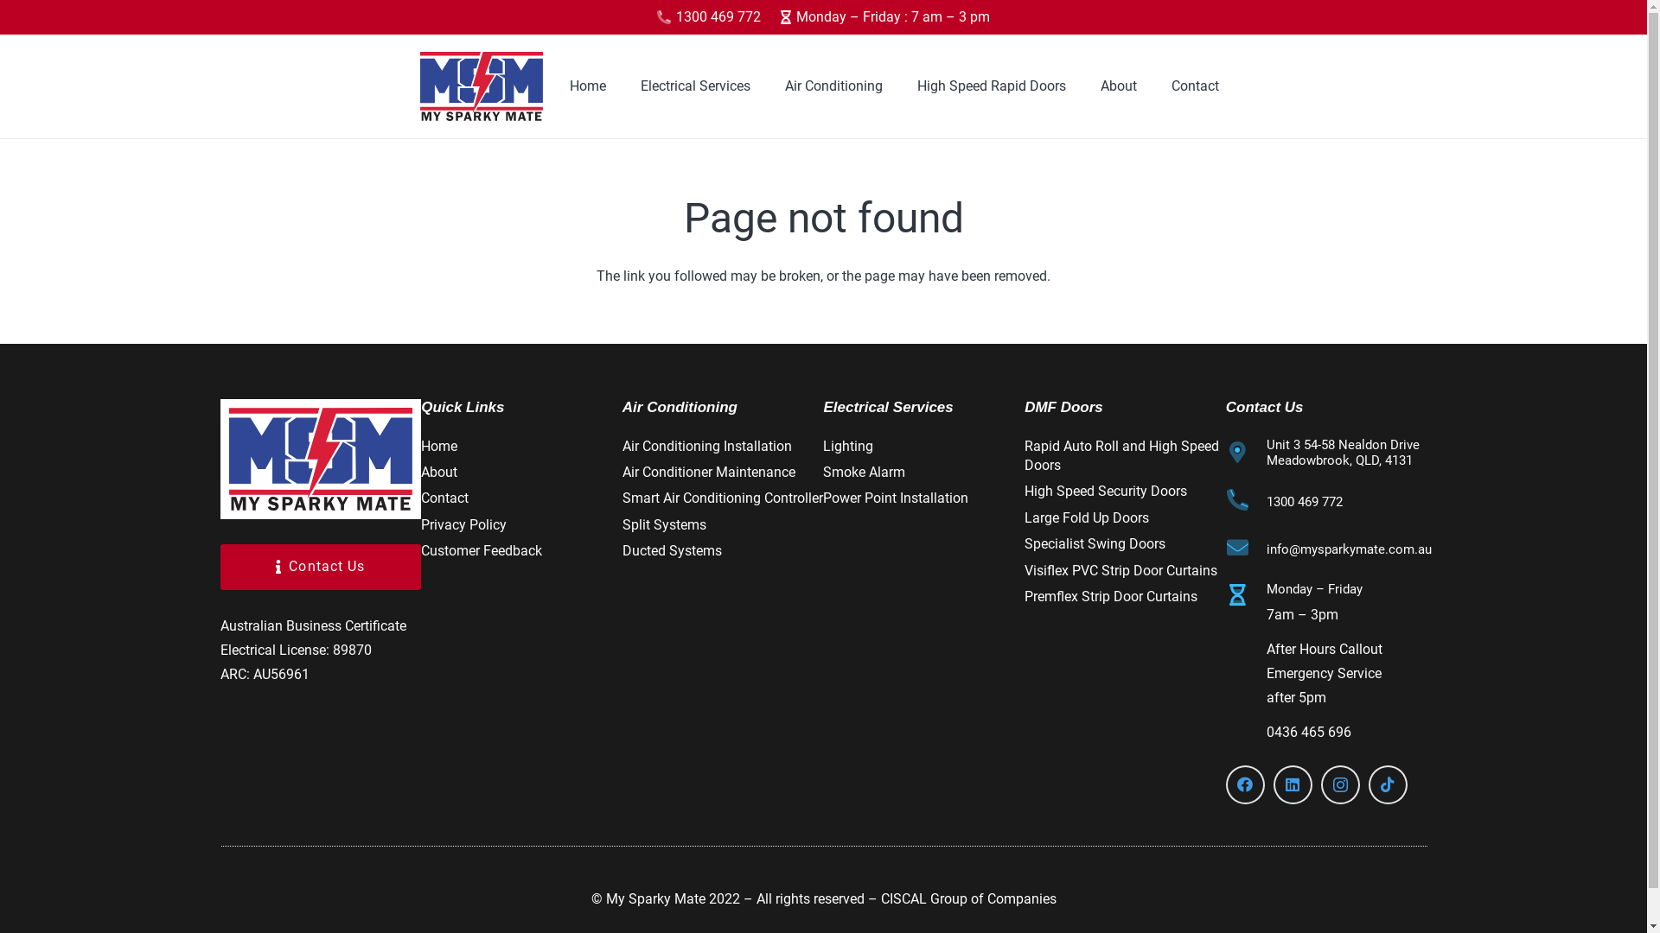 Image resolution: width=1660 pixels, height=933 pixels. What do you see at coordinates (463, 525) in the screenshot?
I see `Privacy Policy` at bounding box center [463, 525].